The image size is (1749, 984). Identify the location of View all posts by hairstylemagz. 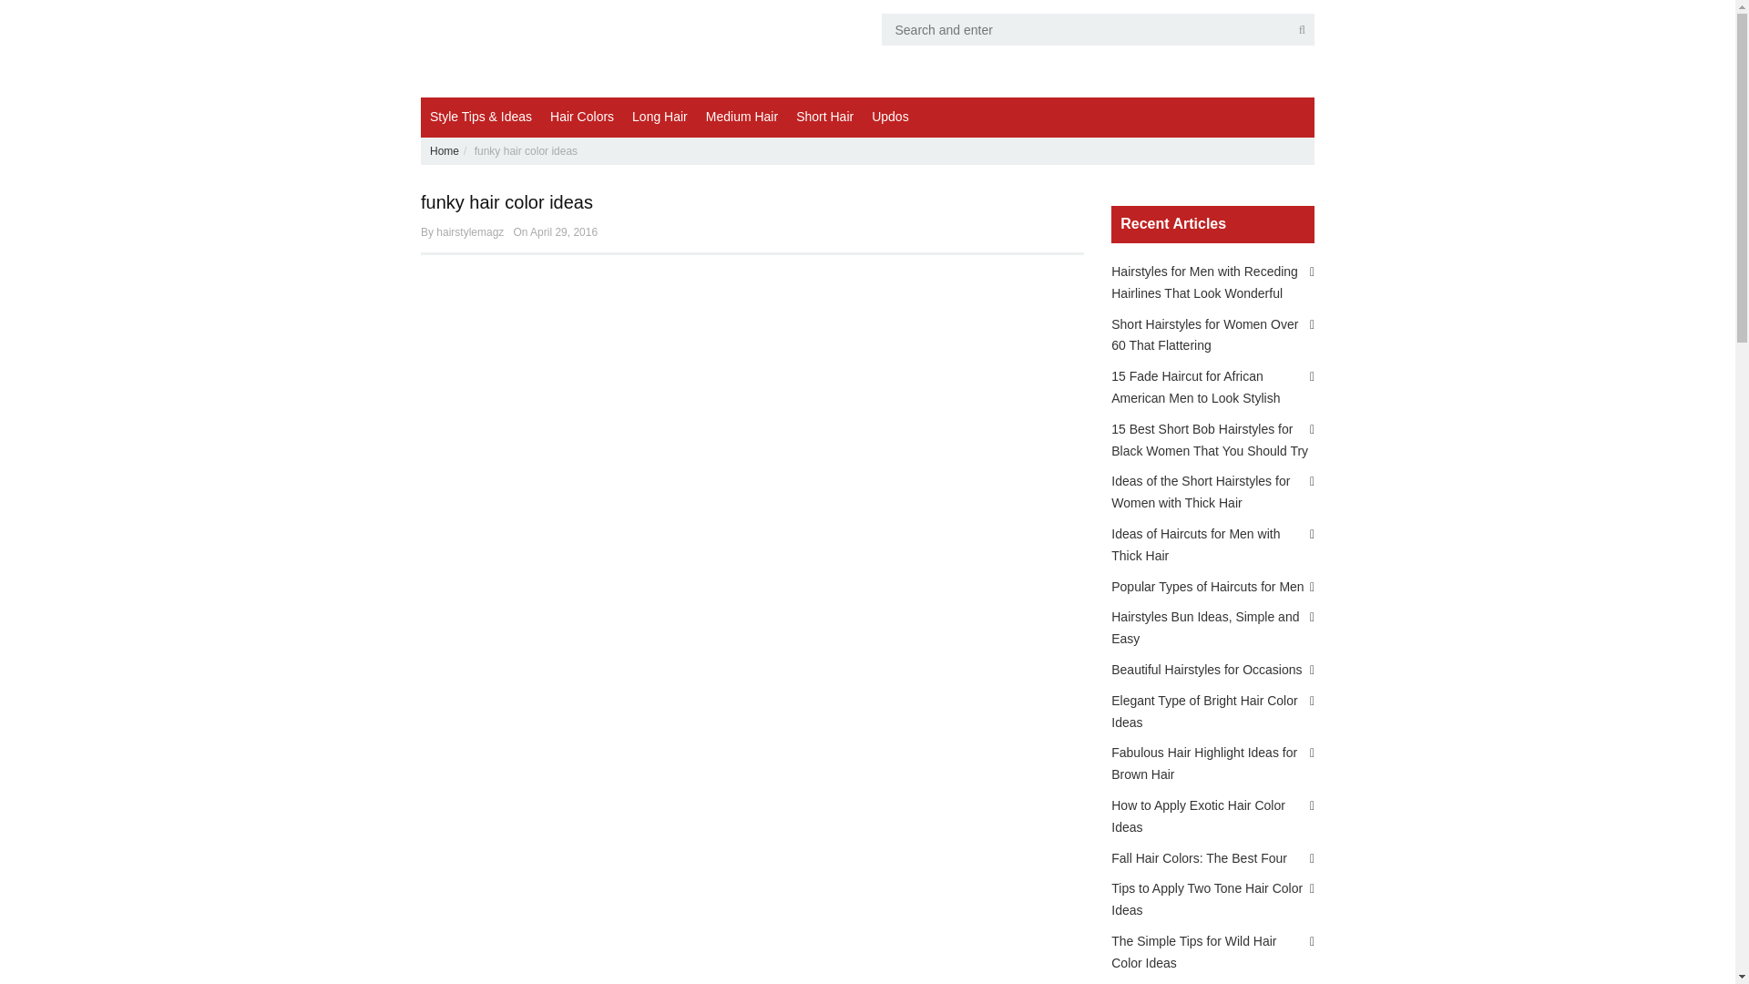
(469, 232).